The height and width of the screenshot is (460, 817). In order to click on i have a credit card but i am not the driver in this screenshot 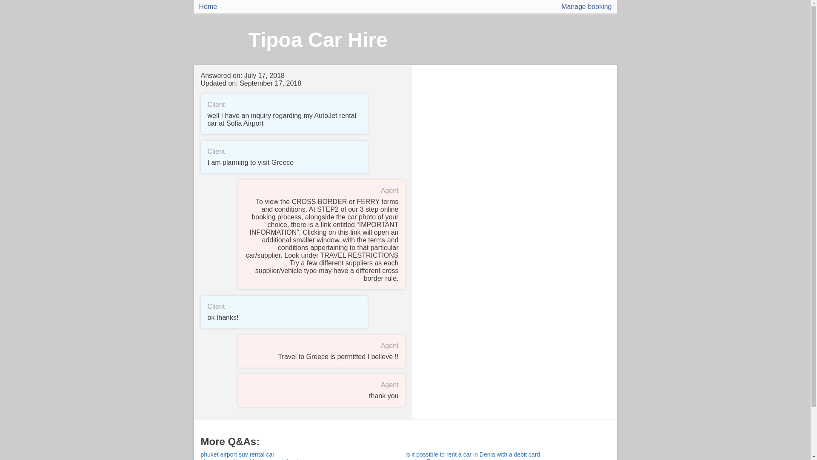, I will do `click(303, 459)`.